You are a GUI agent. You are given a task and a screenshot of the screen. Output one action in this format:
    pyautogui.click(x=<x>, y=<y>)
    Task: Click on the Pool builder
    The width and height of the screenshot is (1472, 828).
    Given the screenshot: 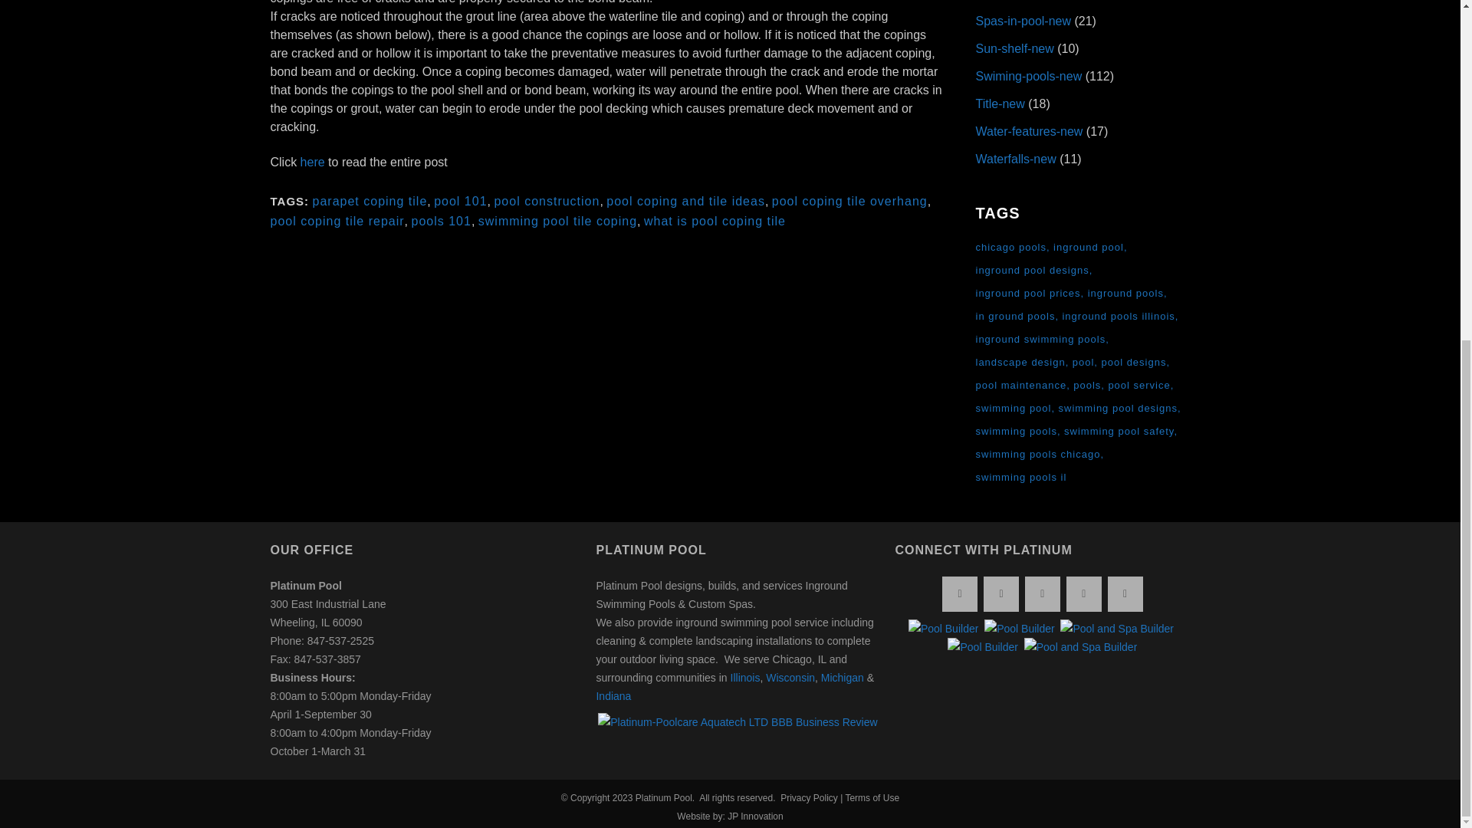 What is the action you would take?
    pyautogui.click(x=983, y=647)
    